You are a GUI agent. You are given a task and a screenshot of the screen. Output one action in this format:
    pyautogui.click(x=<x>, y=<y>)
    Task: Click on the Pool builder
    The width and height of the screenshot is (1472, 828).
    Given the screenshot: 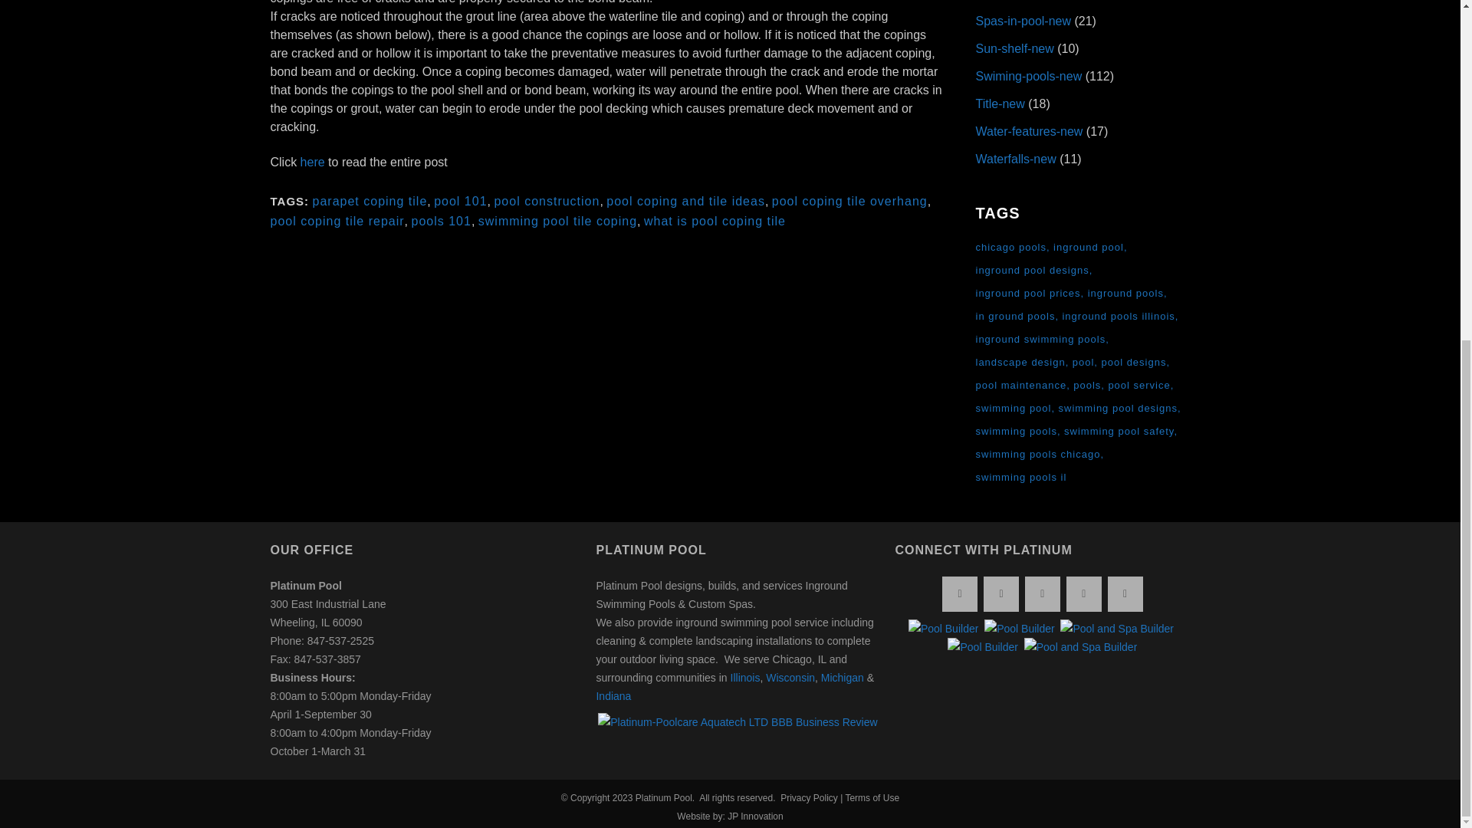 What is the action you would take?
    pyautogui.click(x=983, y=647)
    